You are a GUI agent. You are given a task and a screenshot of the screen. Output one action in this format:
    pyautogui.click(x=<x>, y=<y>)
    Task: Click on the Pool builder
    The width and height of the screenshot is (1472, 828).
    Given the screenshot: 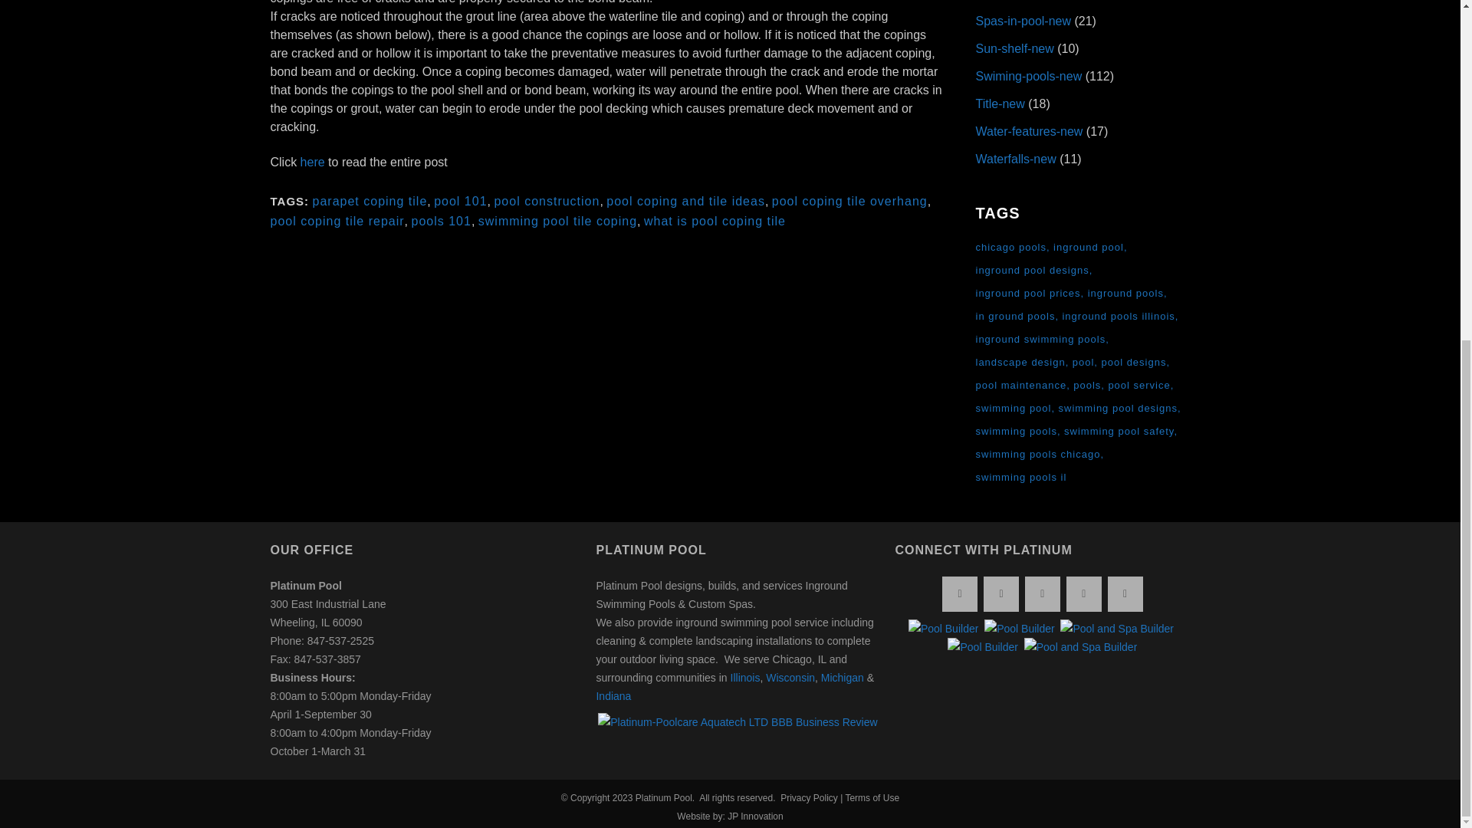 What is the action you would take?
    pyautogui.click(x=983, y=647)
    